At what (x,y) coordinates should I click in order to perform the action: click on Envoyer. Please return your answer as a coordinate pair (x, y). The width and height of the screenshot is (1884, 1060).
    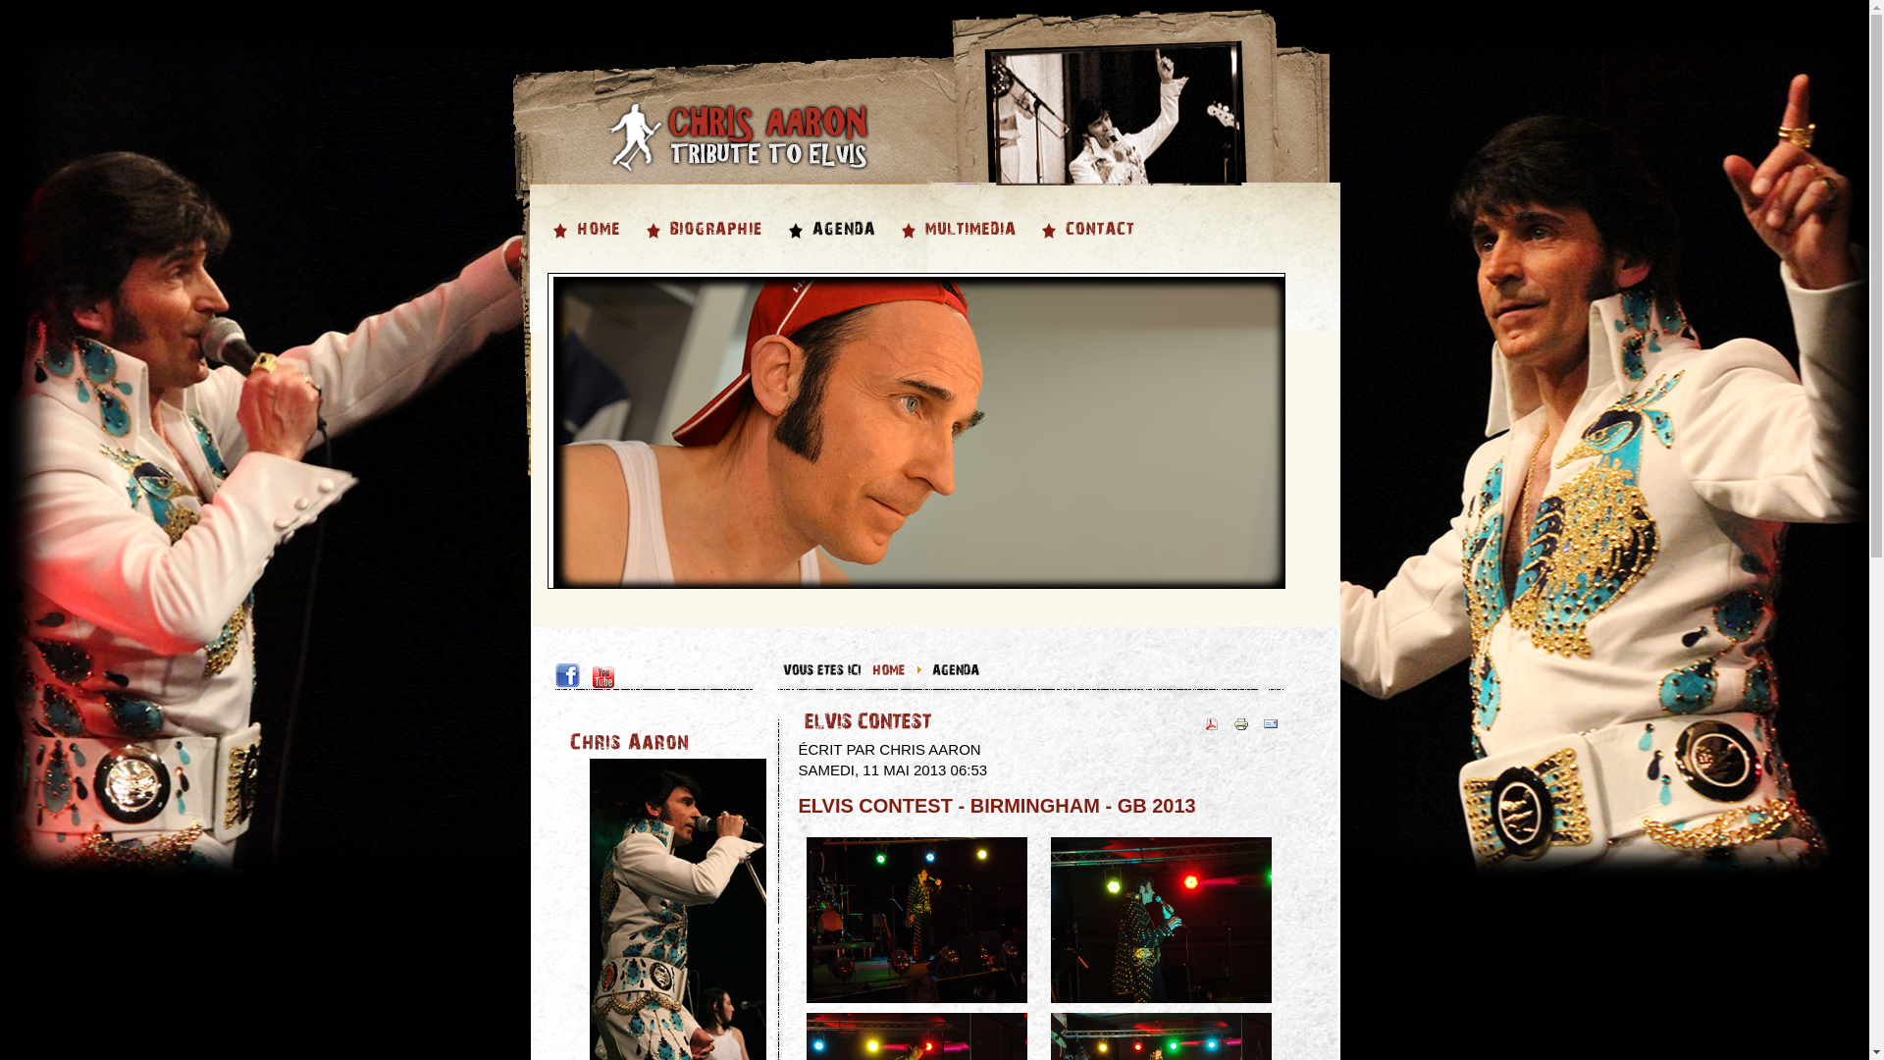
    Looking at the image, I should click on (1271, 730).